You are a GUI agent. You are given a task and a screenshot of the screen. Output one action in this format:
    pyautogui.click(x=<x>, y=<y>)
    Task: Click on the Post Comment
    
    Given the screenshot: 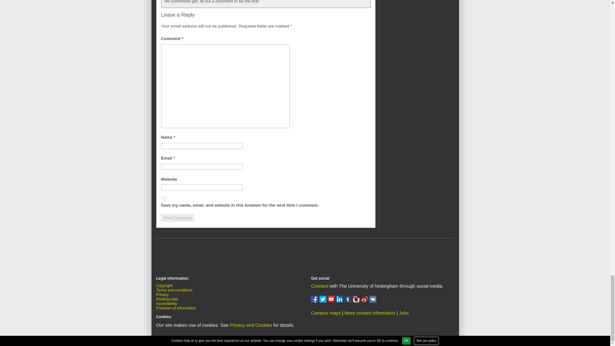 What is the action you would take?
    pyautogui.click(x=177, y=218)
    